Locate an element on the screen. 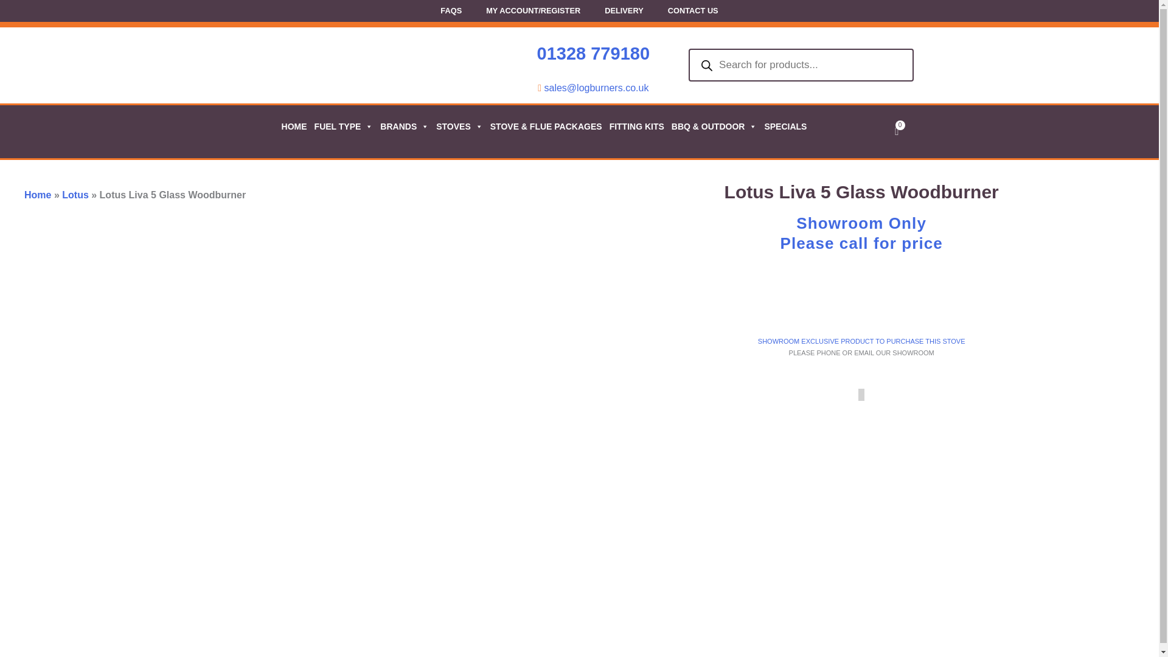  CONTACT US is located at coordinates (693, 12).